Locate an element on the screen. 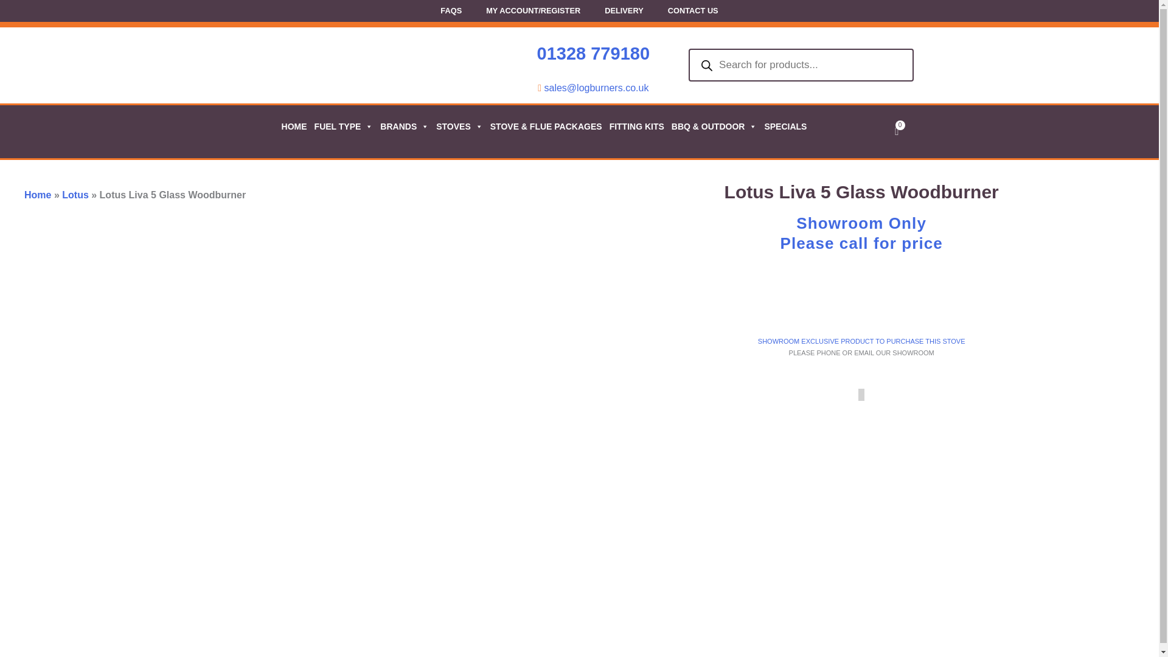  CONTACT US is located at coordinates (693, 12).